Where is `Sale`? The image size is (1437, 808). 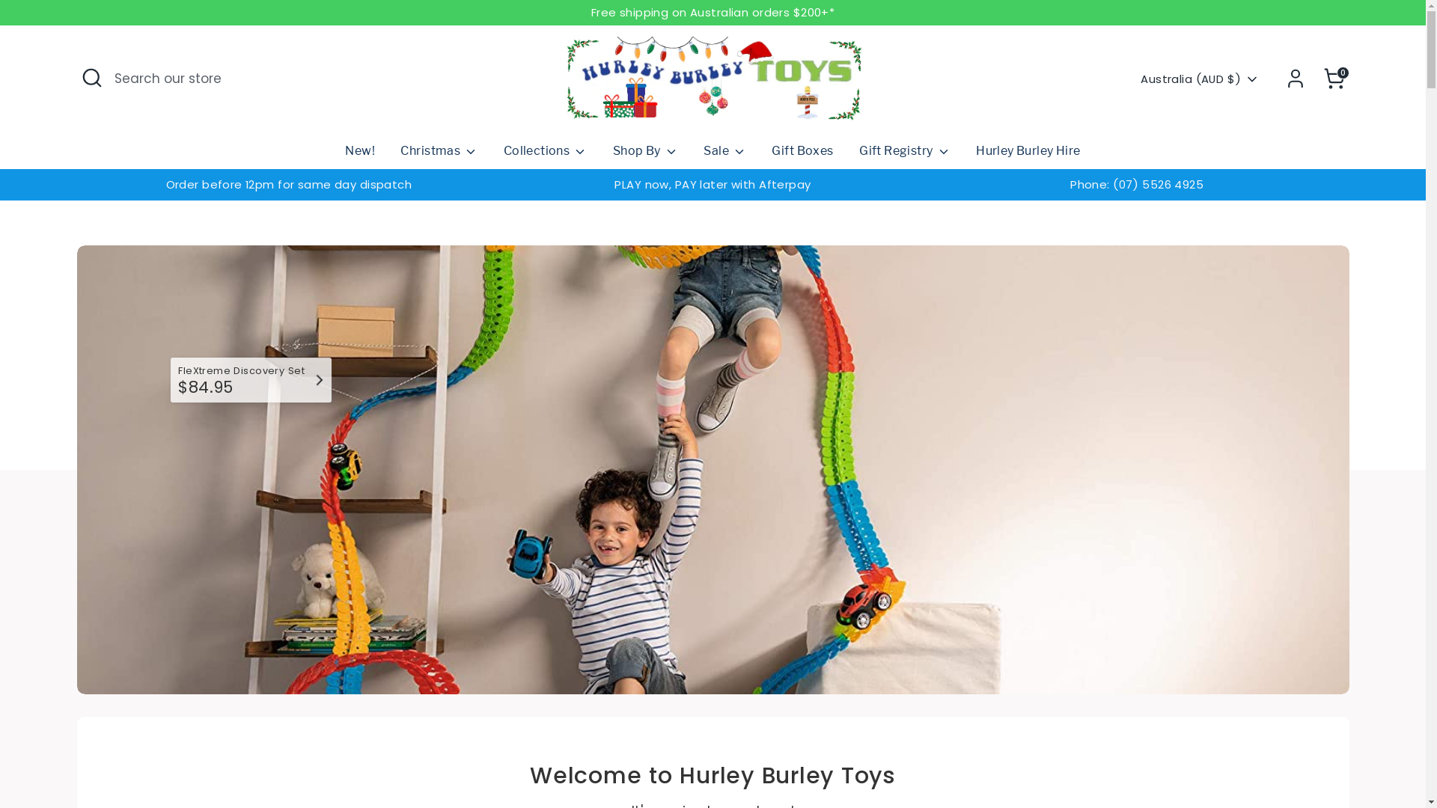
Sale is located at coordinates (724, 156).